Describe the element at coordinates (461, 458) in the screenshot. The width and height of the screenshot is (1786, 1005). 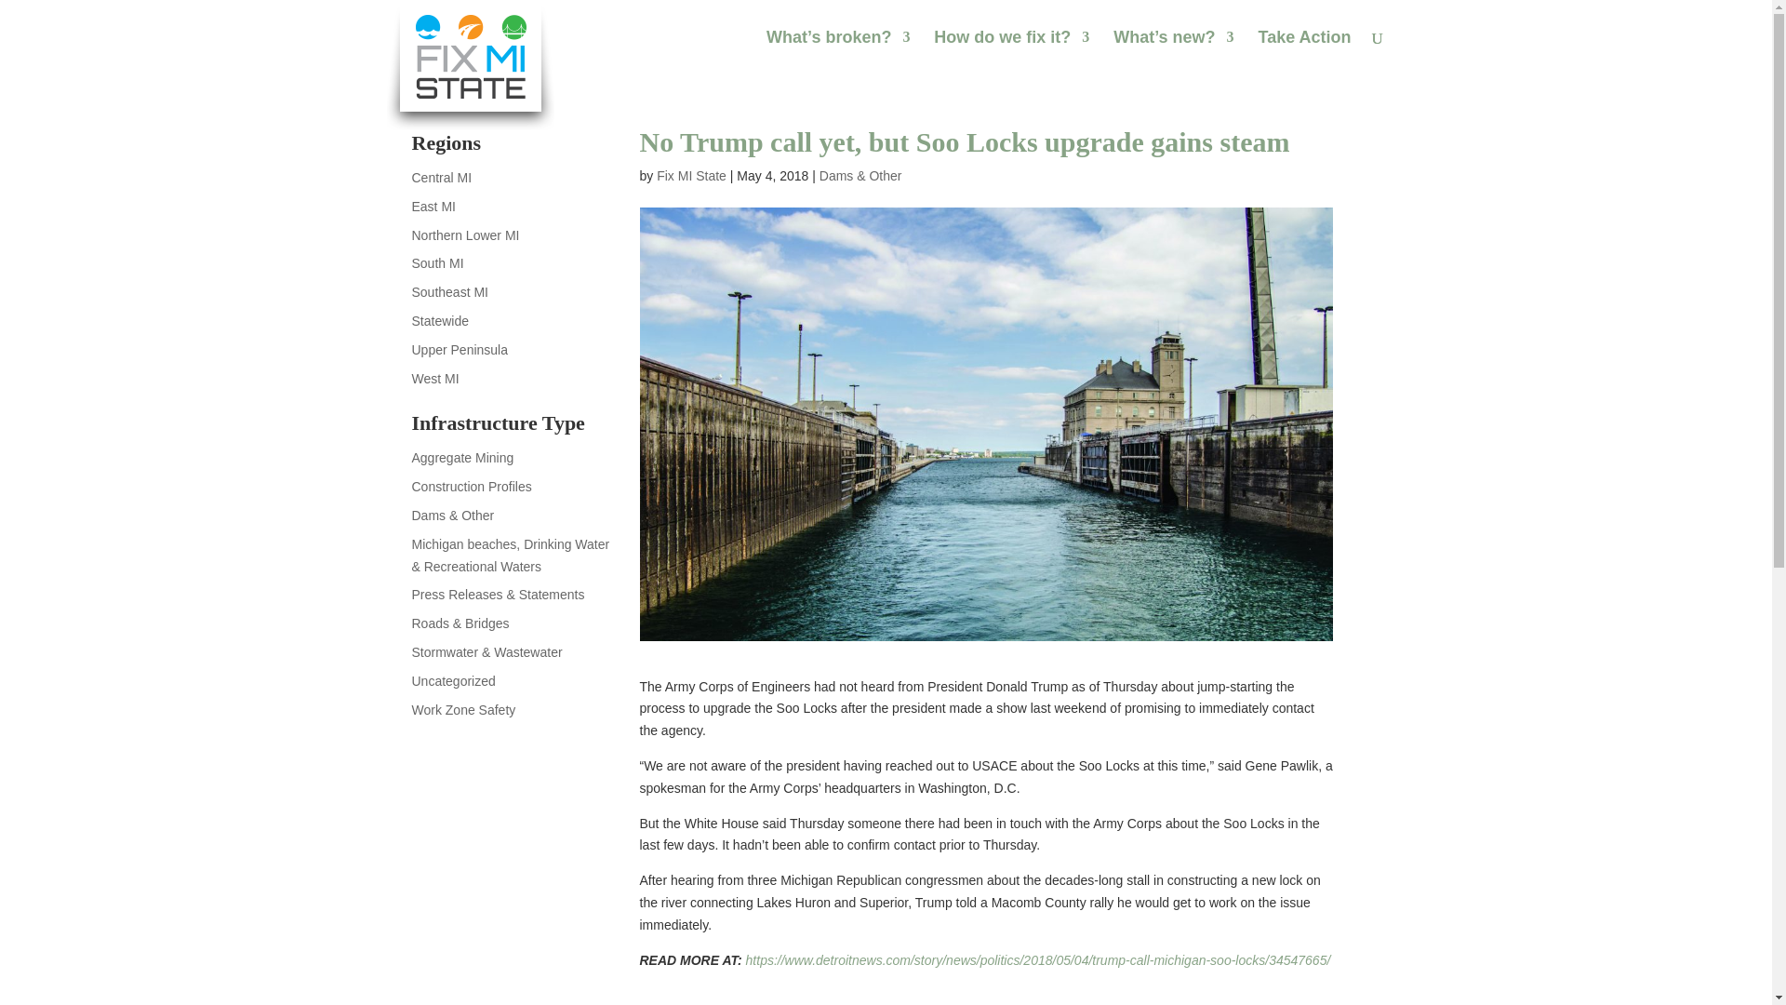
I see `View all posts in Aggregate Mining` at that location.